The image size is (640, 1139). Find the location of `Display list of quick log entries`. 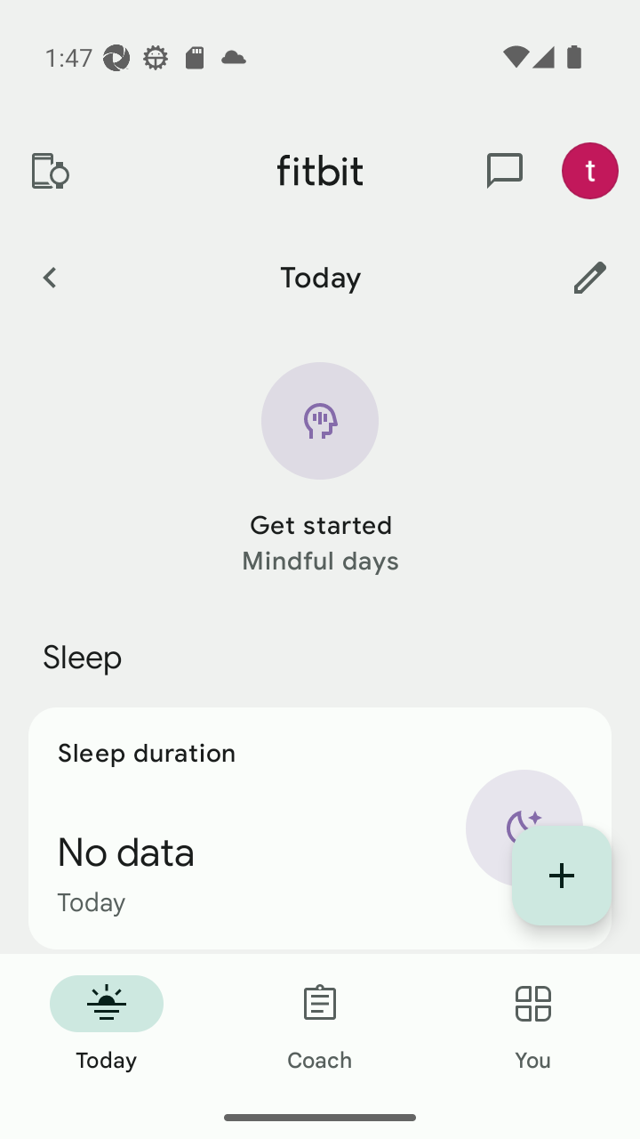

Display list of quick log entries is located at coordinates (562, 876).